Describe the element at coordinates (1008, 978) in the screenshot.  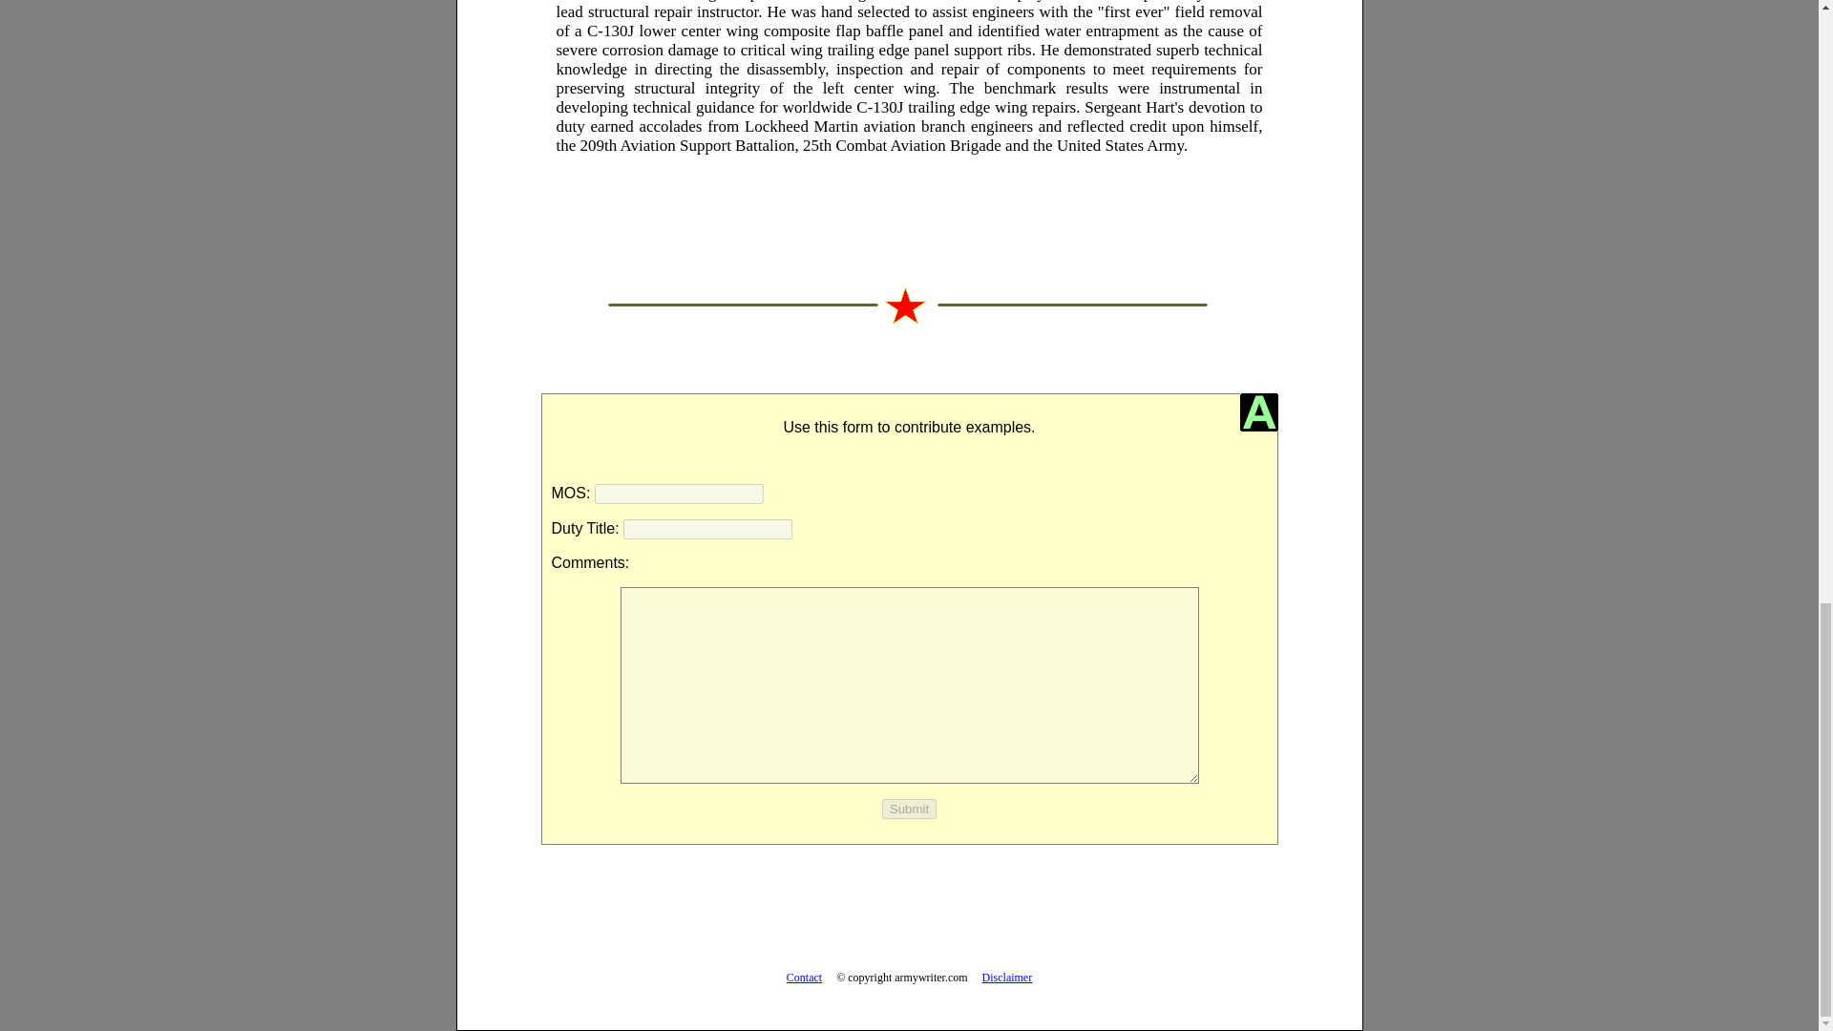
I see `Disclaimer` at that location.